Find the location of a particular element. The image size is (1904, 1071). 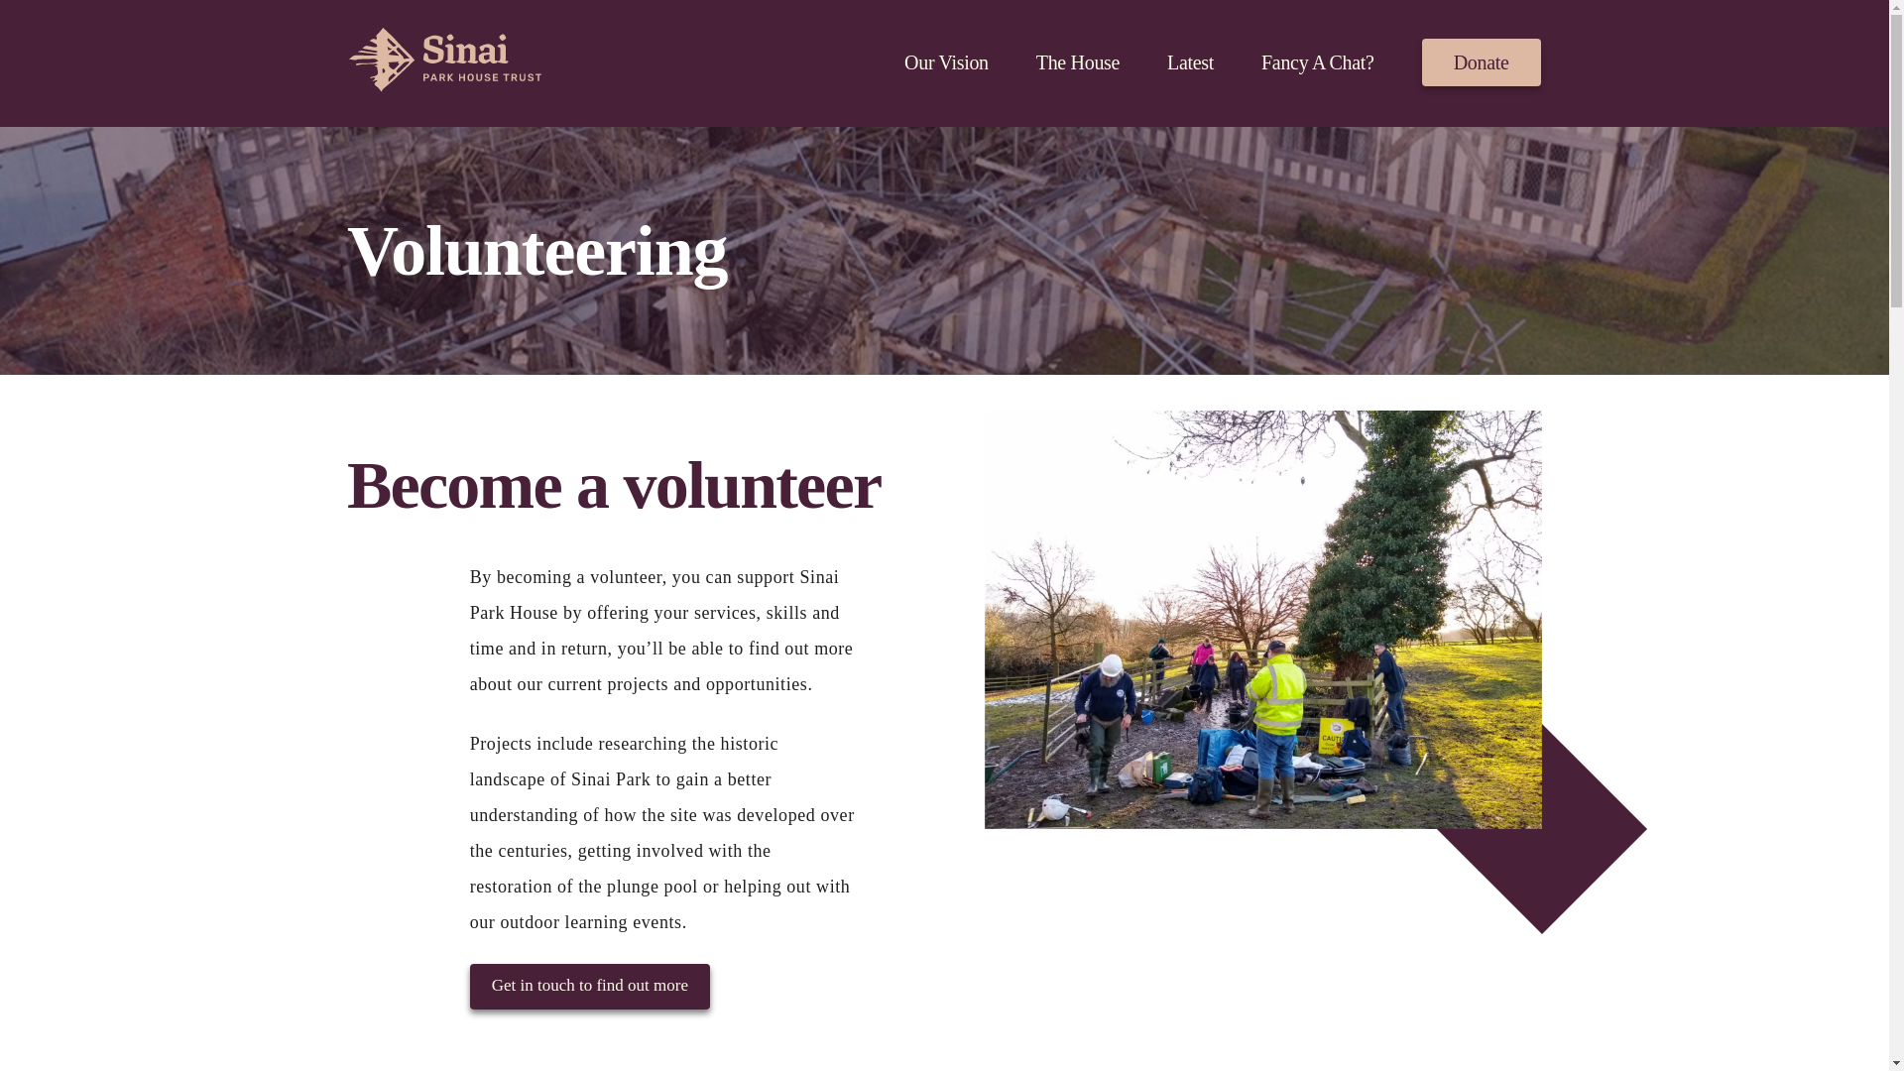

Get in touch to find out more is located at coordinates (590, 987).